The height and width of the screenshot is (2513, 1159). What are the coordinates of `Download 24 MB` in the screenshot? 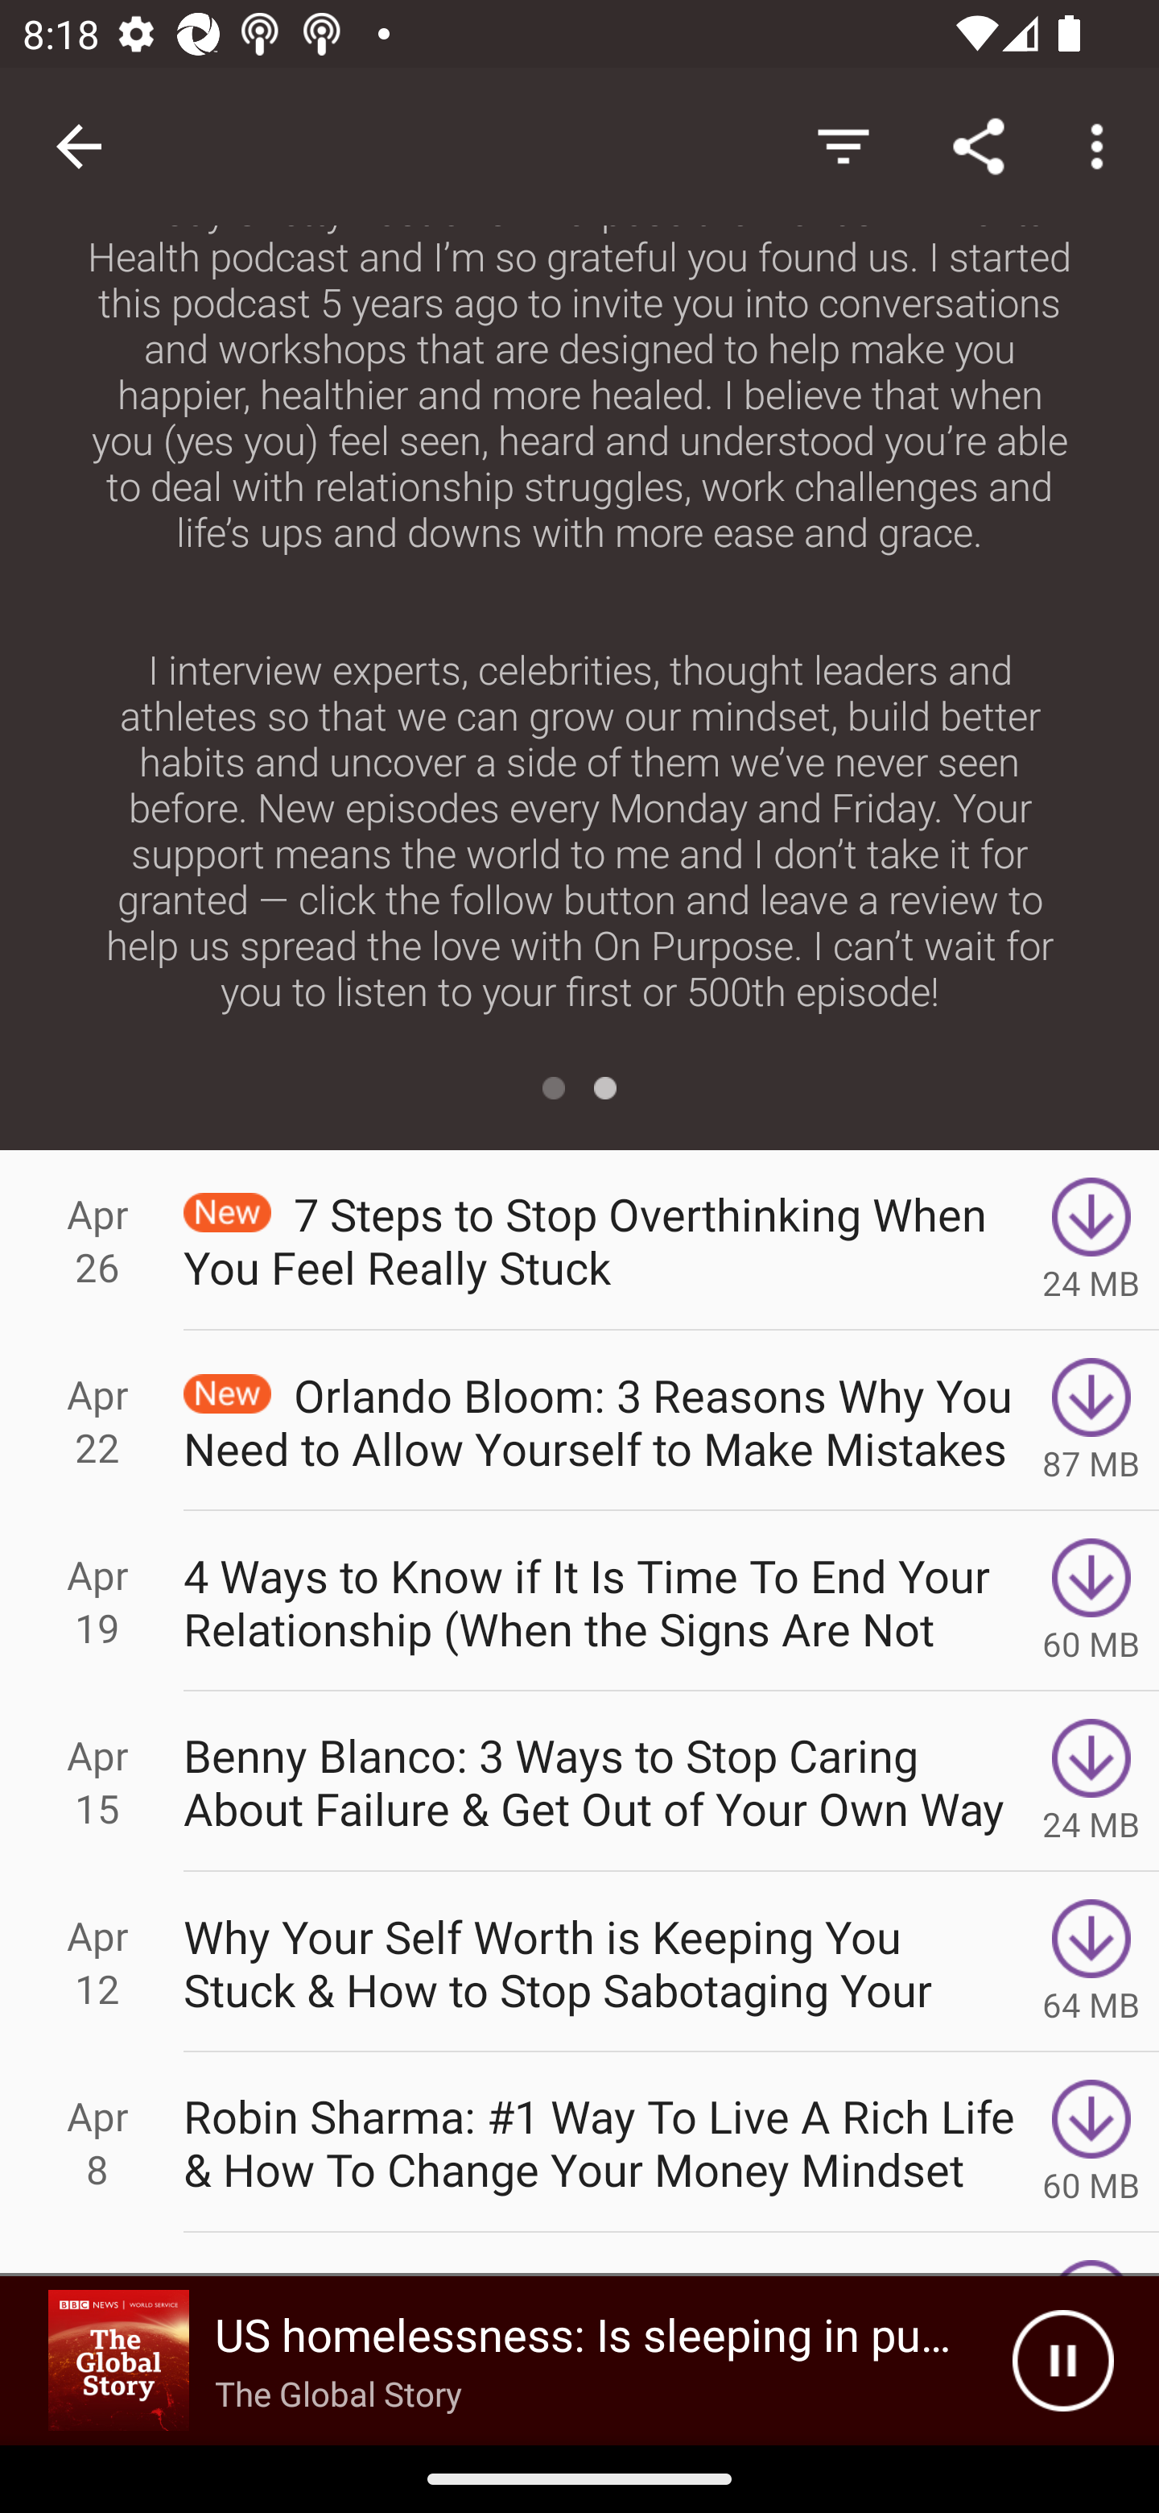 It's located at (1091, 1782).